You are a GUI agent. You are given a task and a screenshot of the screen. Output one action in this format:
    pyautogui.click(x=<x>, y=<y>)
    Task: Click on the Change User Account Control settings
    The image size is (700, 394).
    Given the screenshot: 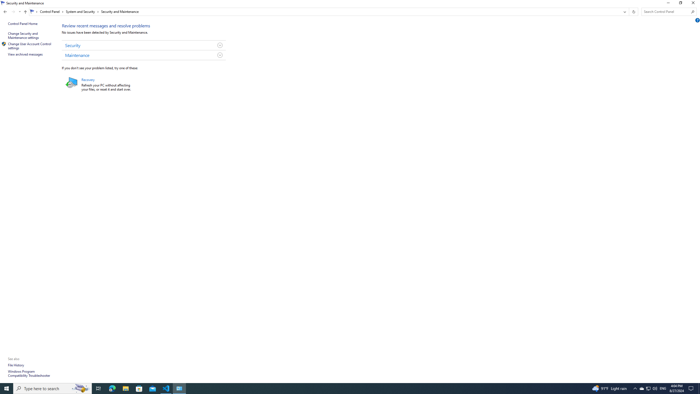 What is the action you would take?
    pyautogui.click(x=30, y=46)
    